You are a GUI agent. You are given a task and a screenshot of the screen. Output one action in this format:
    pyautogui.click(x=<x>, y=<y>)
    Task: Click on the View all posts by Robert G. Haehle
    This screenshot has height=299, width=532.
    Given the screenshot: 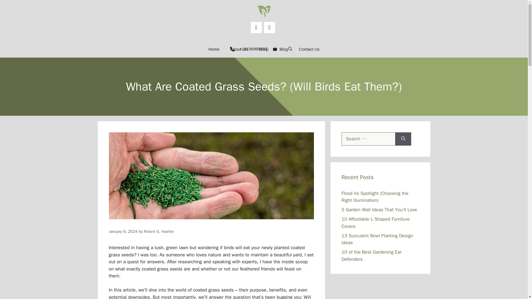 What is the action you would take?
    pyautogui.click(x=158, y=231)
    